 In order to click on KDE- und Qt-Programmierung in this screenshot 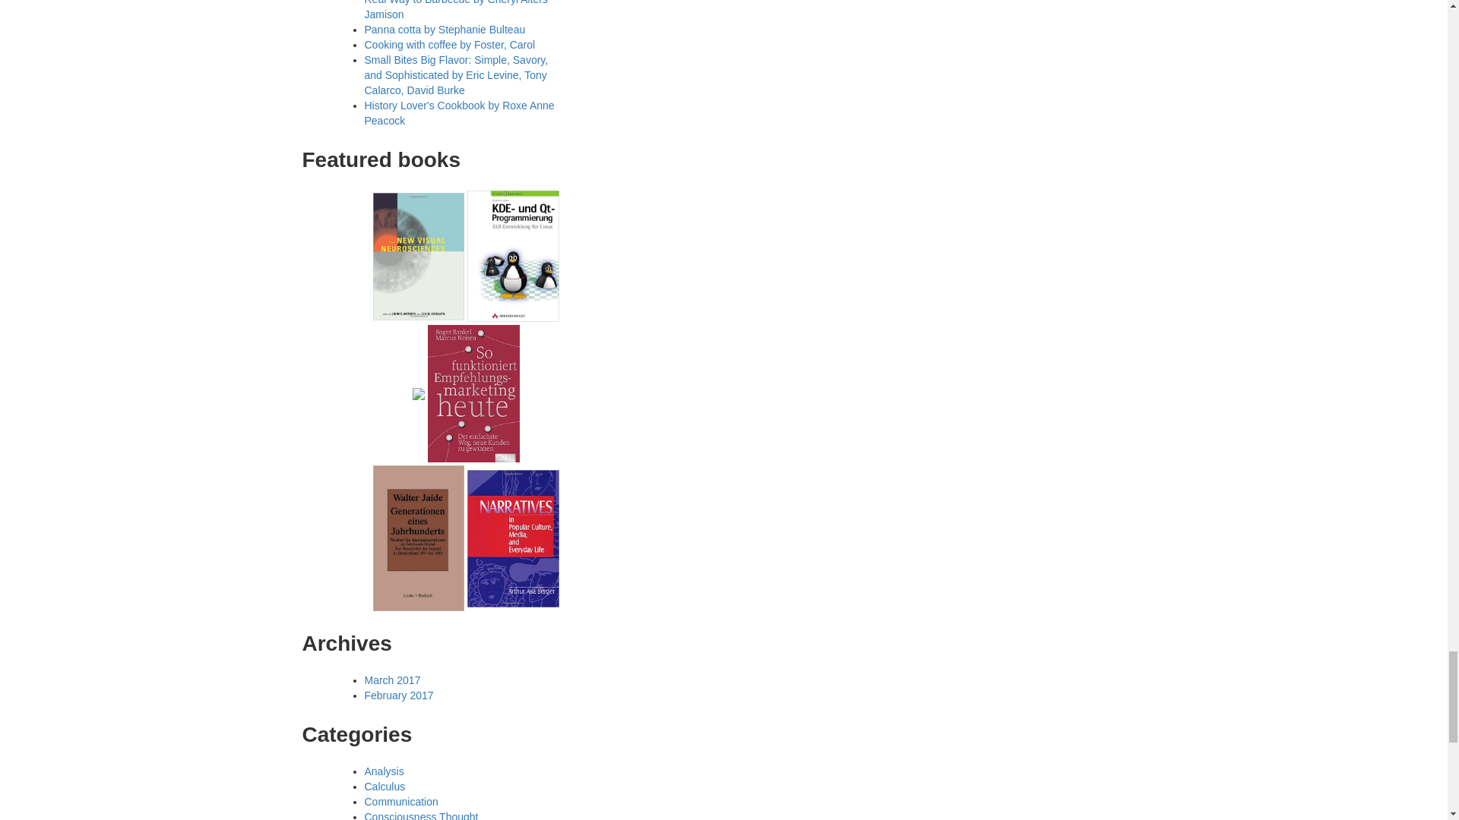, I will do `click(512, 255)`.